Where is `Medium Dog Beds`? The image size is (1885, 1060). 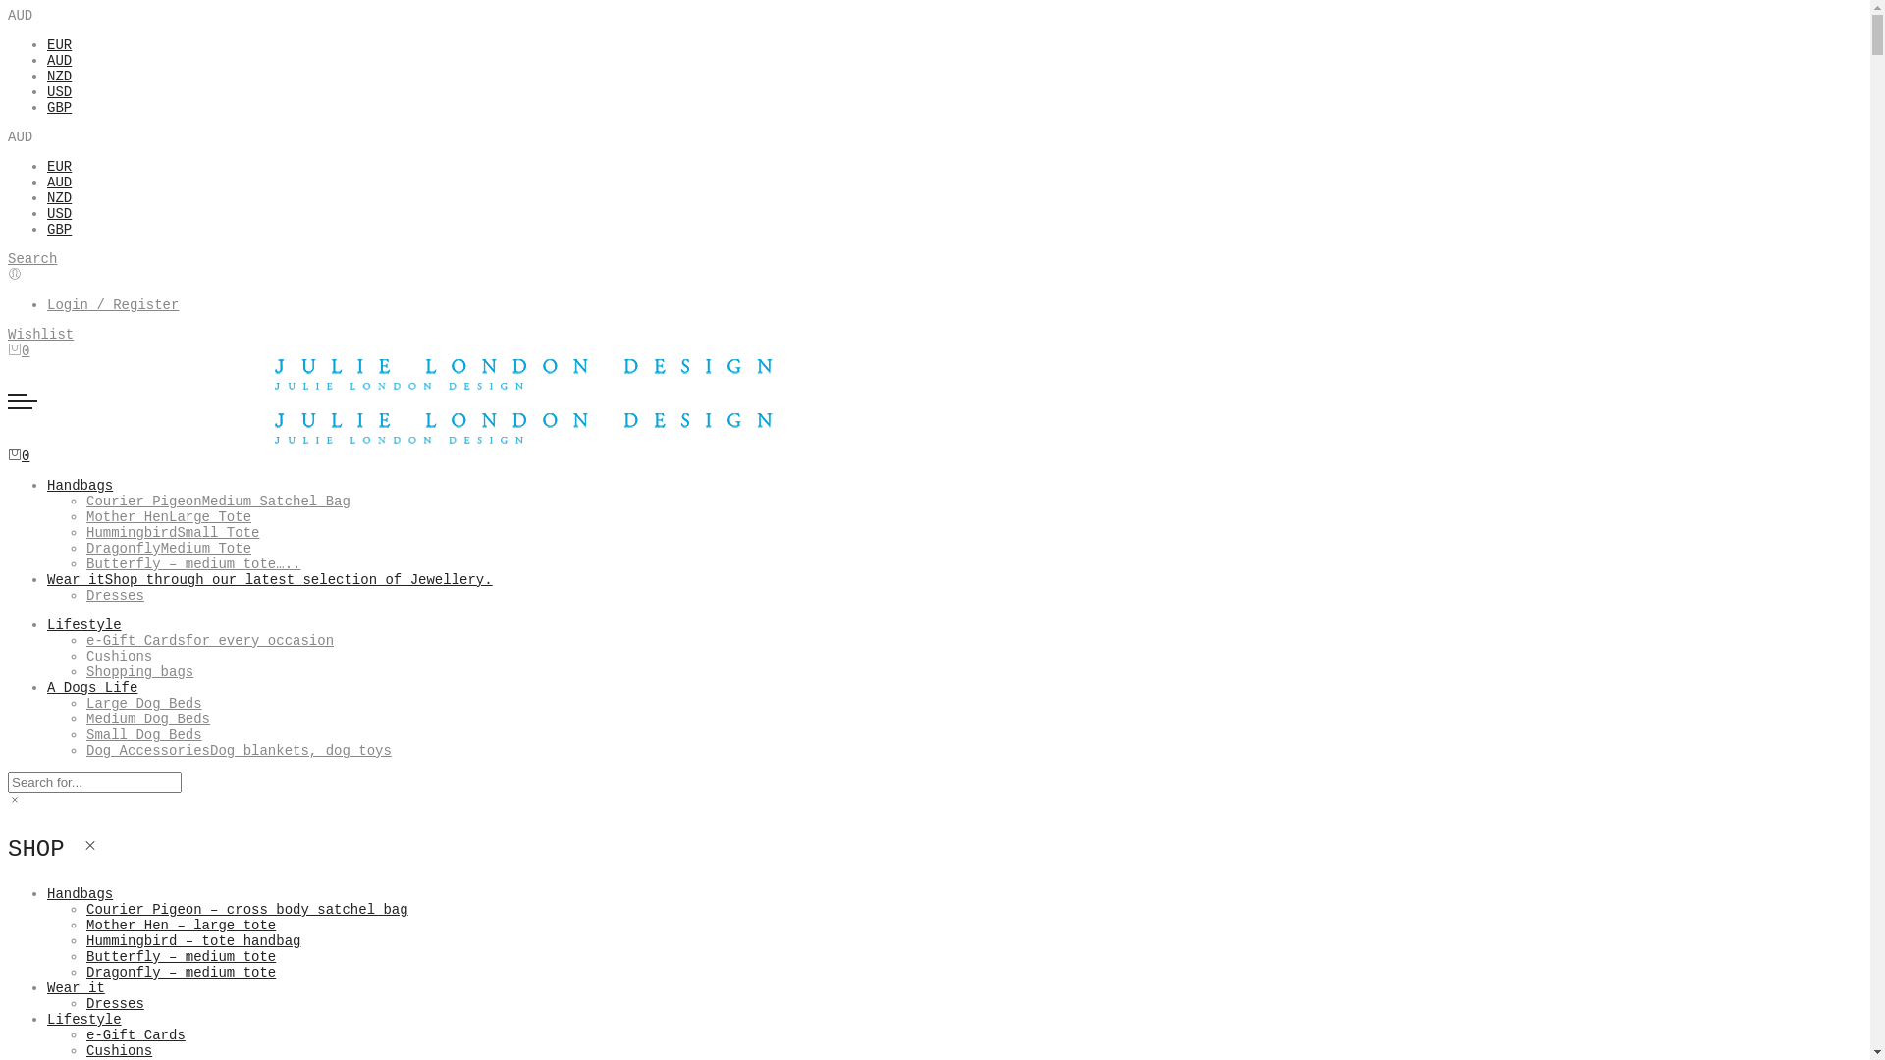
Medium Dog Beds is located at coordinates (148, 719).